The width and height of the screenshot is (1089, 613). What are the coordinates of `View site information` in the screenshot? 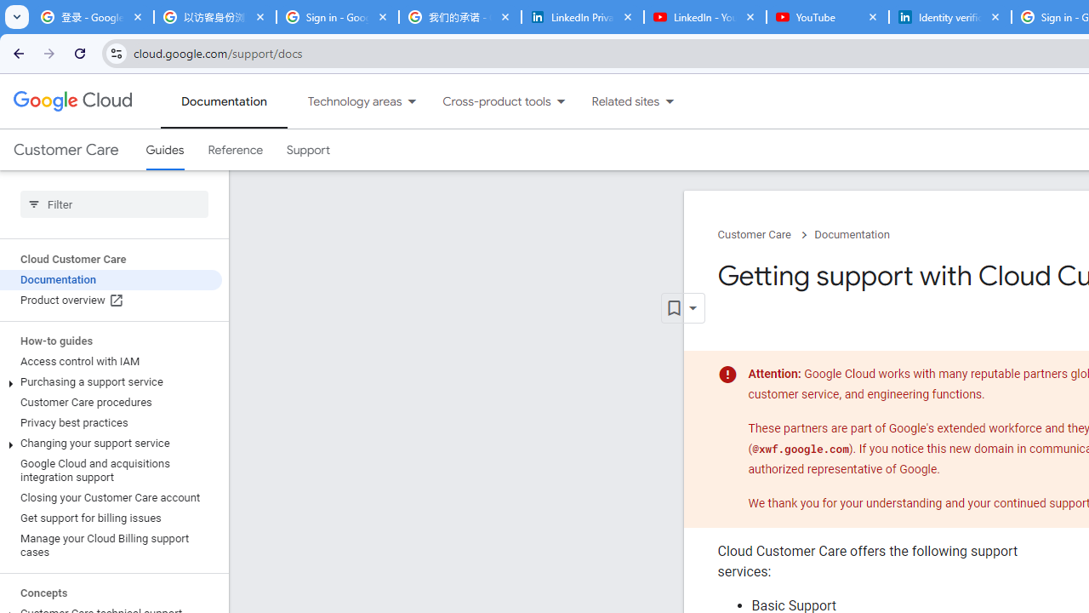 It's located at (116, 53).